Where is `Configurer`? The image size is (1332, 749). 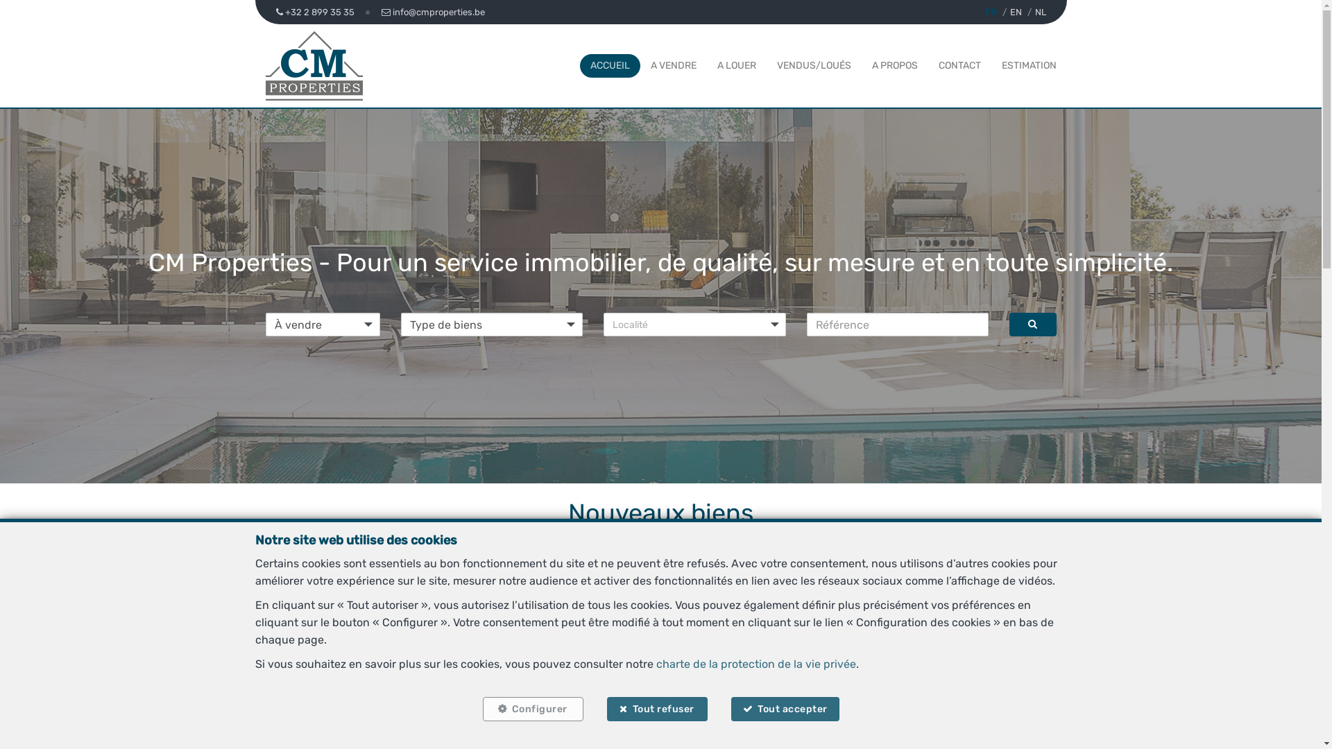 Configurer is located at coordinates (533, 709).